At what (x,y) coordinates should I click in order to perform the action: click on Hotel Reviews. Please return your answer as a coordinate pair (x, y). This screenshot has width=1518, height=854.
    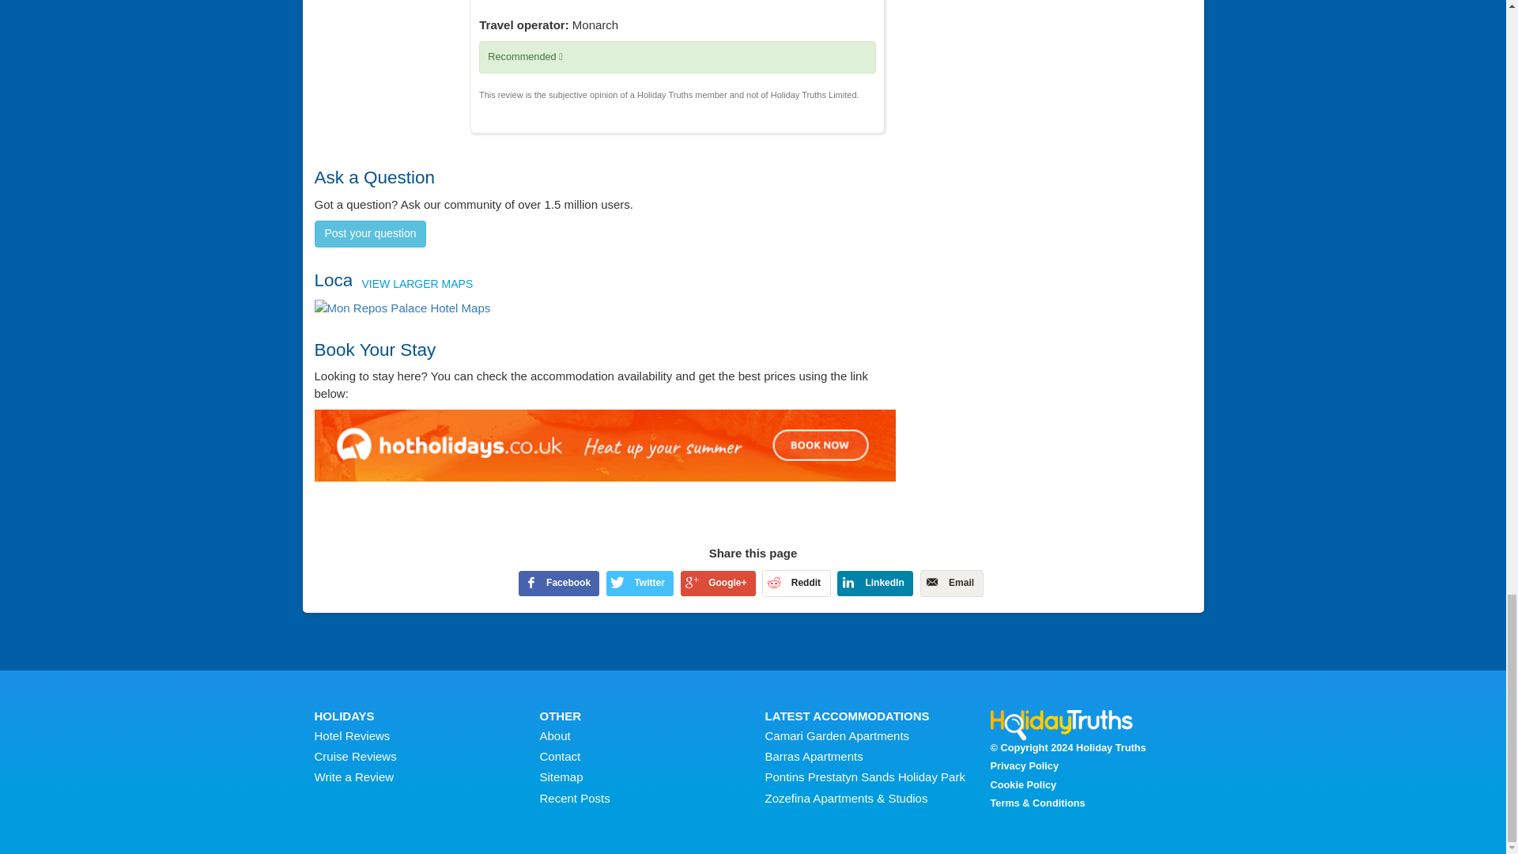
    Looking at the image, I should click on (352, 735).